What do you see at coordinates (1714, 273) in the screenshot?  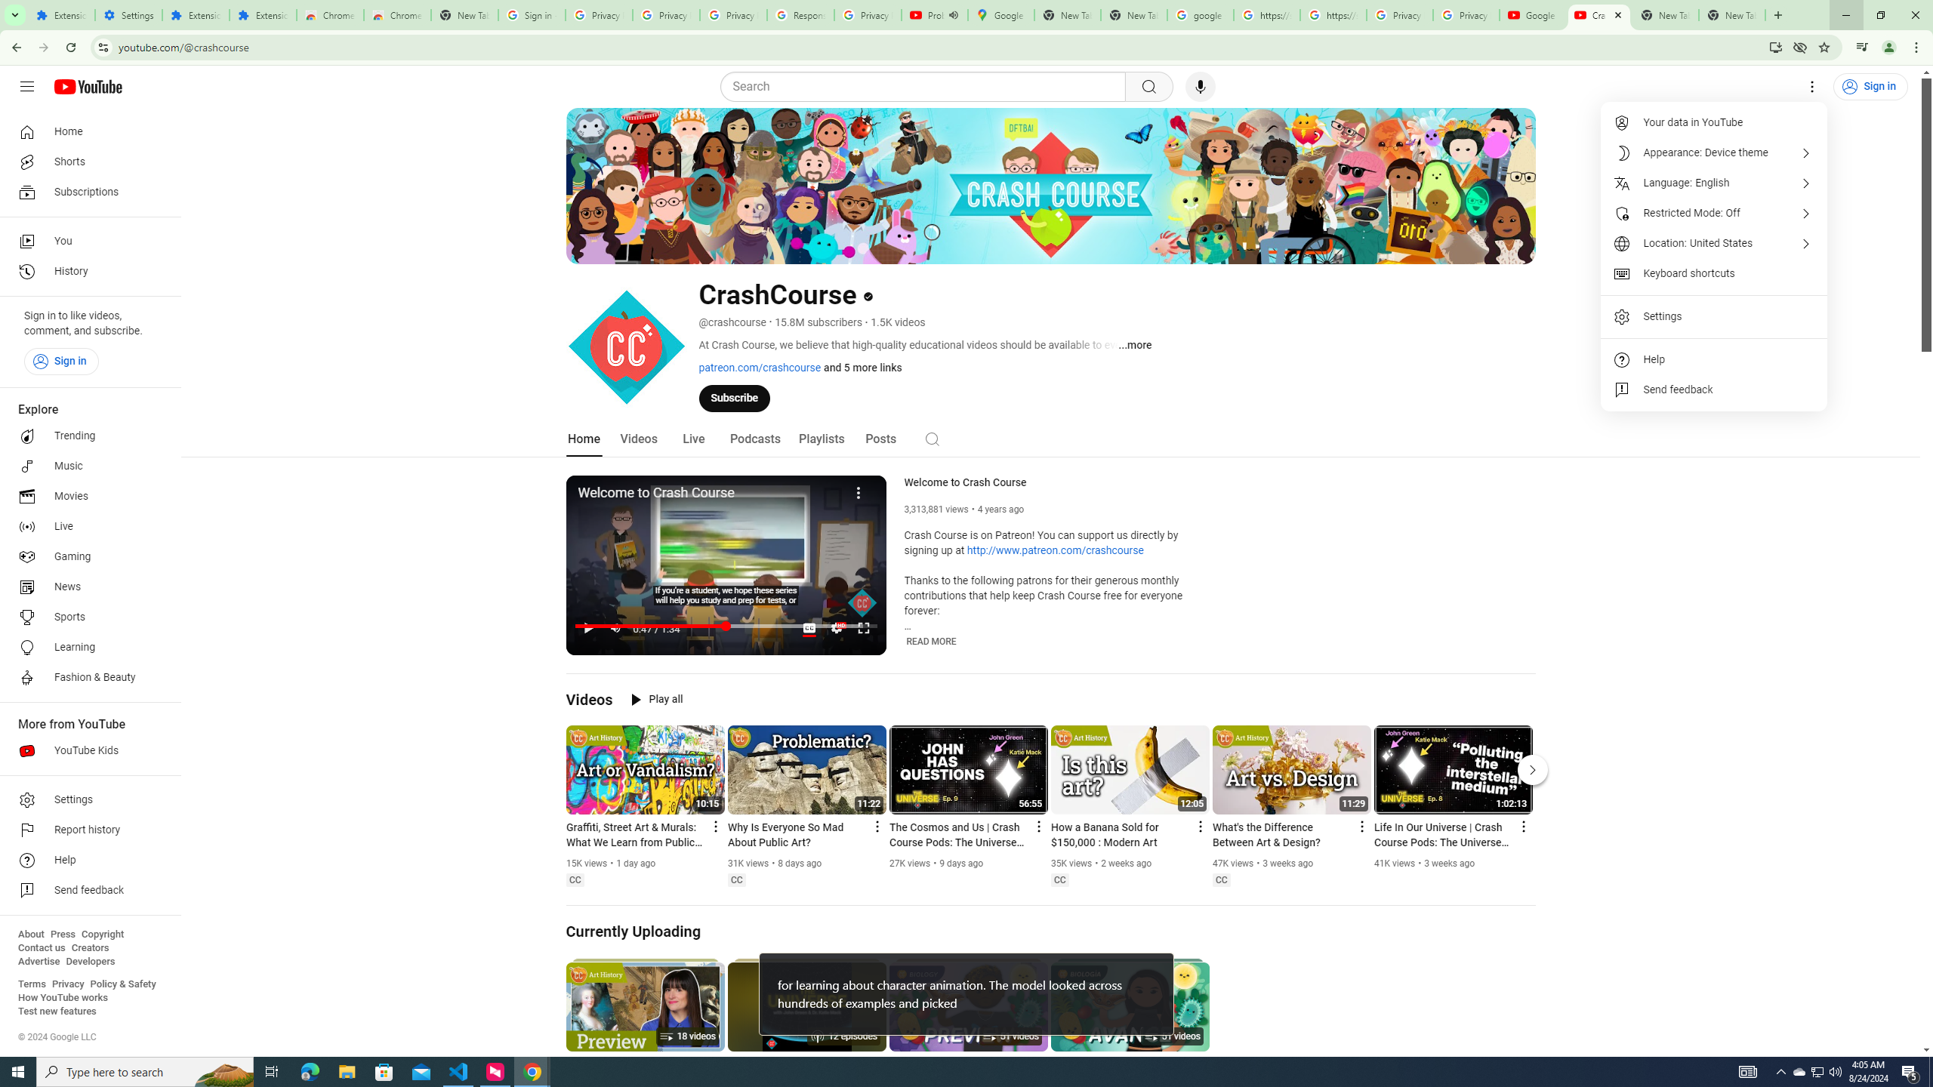 I see `Keyboard shortcuts` at bounding box center [1714, 273].